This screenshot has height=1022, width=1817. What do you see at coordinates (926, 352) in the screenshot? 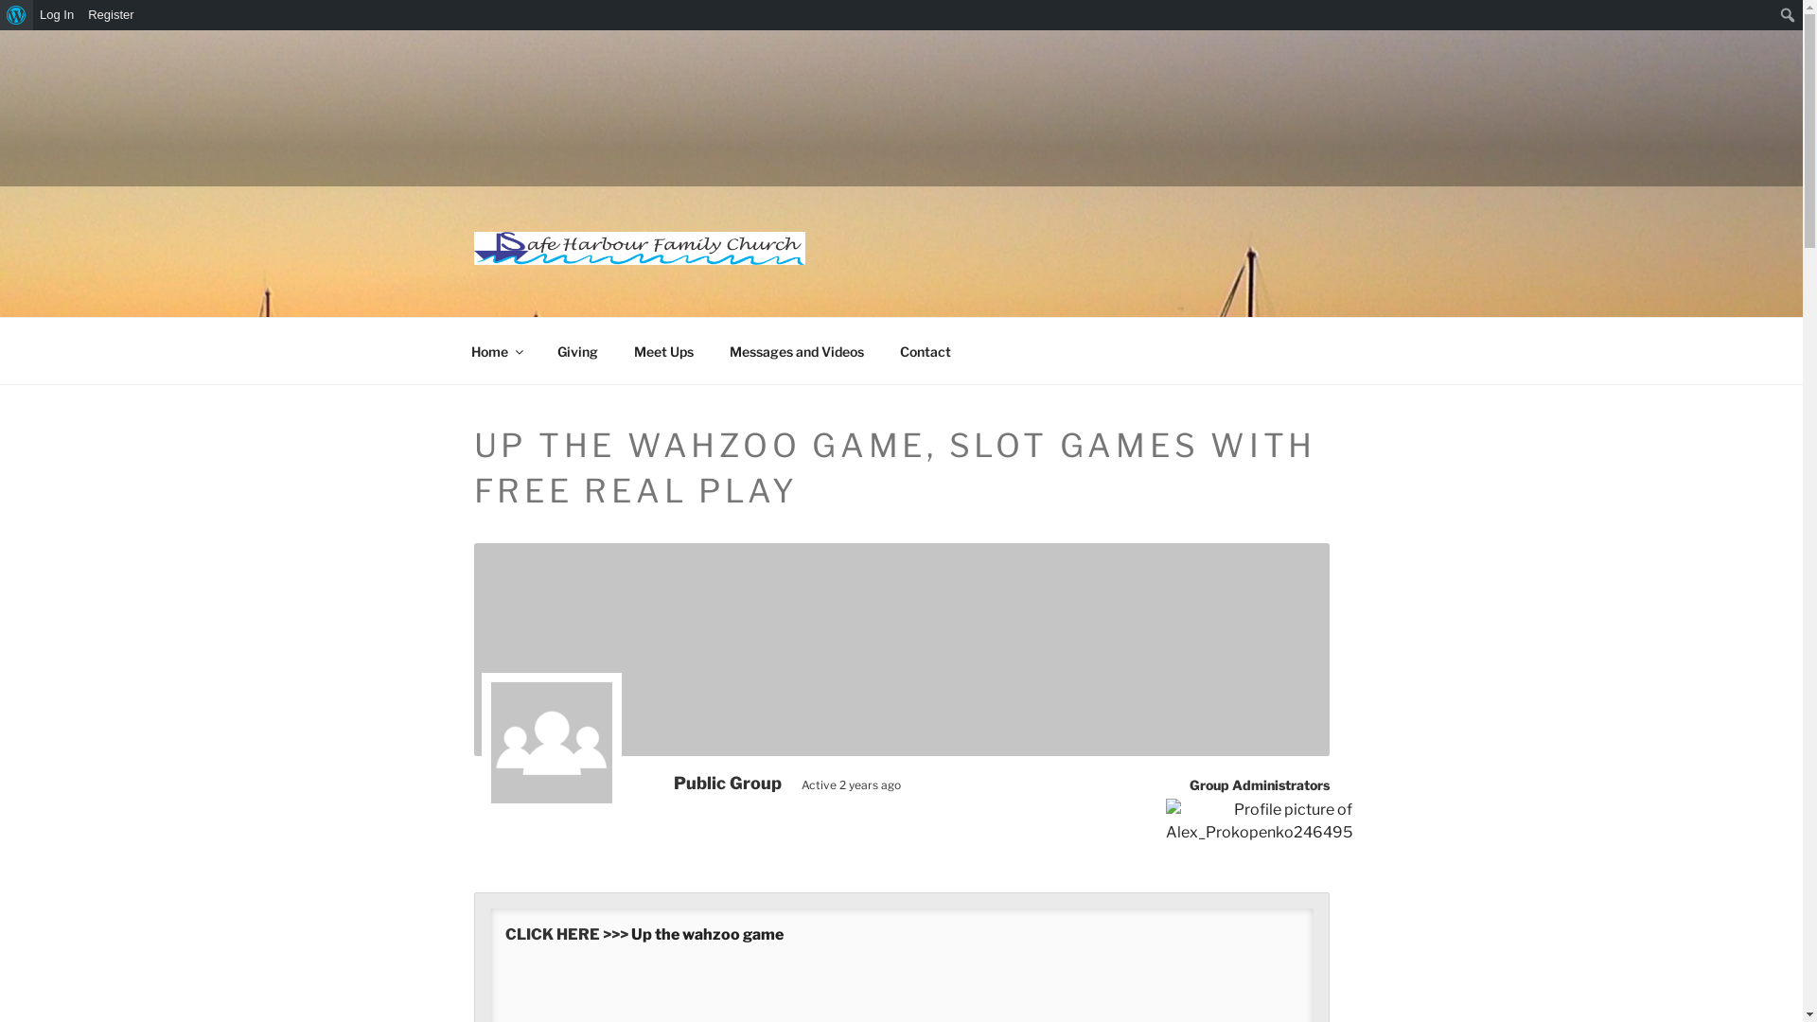
I see `Contact` at bounding box center [926, 352].